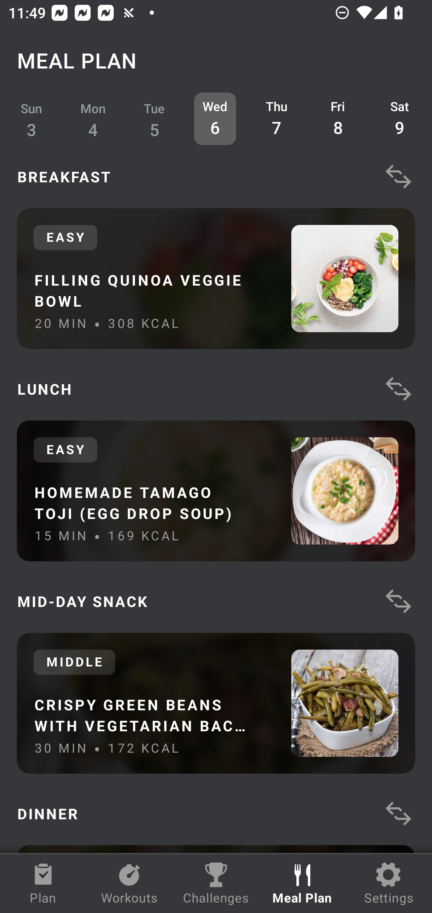 This screenshot has width=432, height=913. What do you see at coordinates (216, 278) in the screenshot?
I see `EASY FILLING QUINOA VEGGIE BOWL 20 MIN • 308 KCAL` at bounding box center [216, 278].